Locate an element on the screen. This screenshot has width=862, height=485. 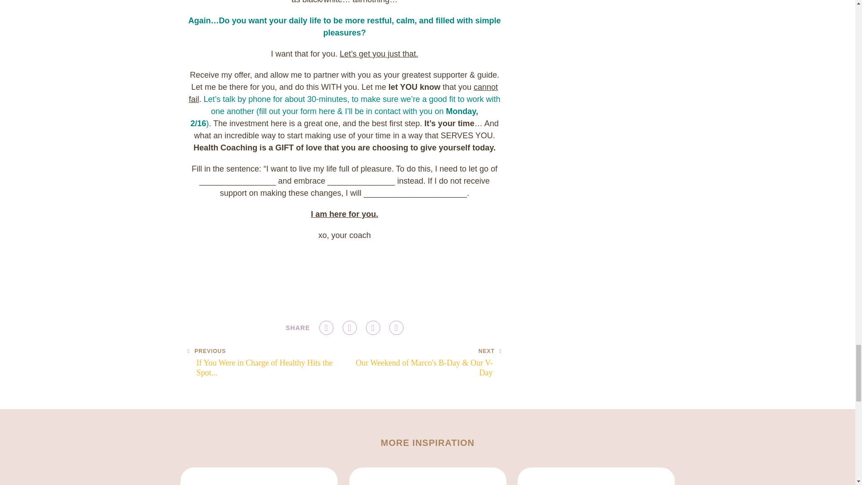
here is located at coordinates (327, 111).